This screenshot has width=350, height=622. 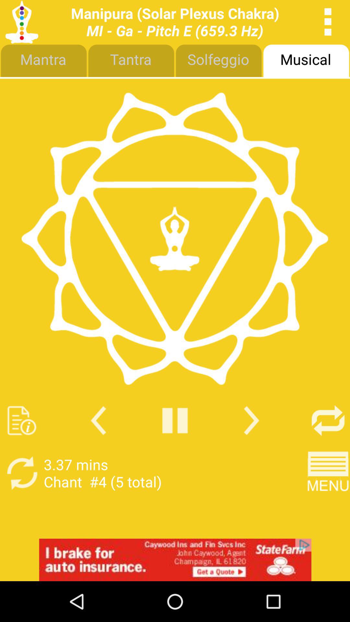 What do you see at coordinates (328, 473) in the screenshot?
I see `menu button` at bounding box center [328, 473].